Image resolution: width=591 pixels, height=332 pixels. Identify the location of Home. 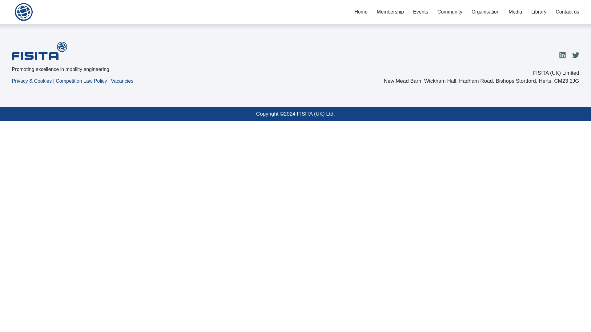
(361, 12).